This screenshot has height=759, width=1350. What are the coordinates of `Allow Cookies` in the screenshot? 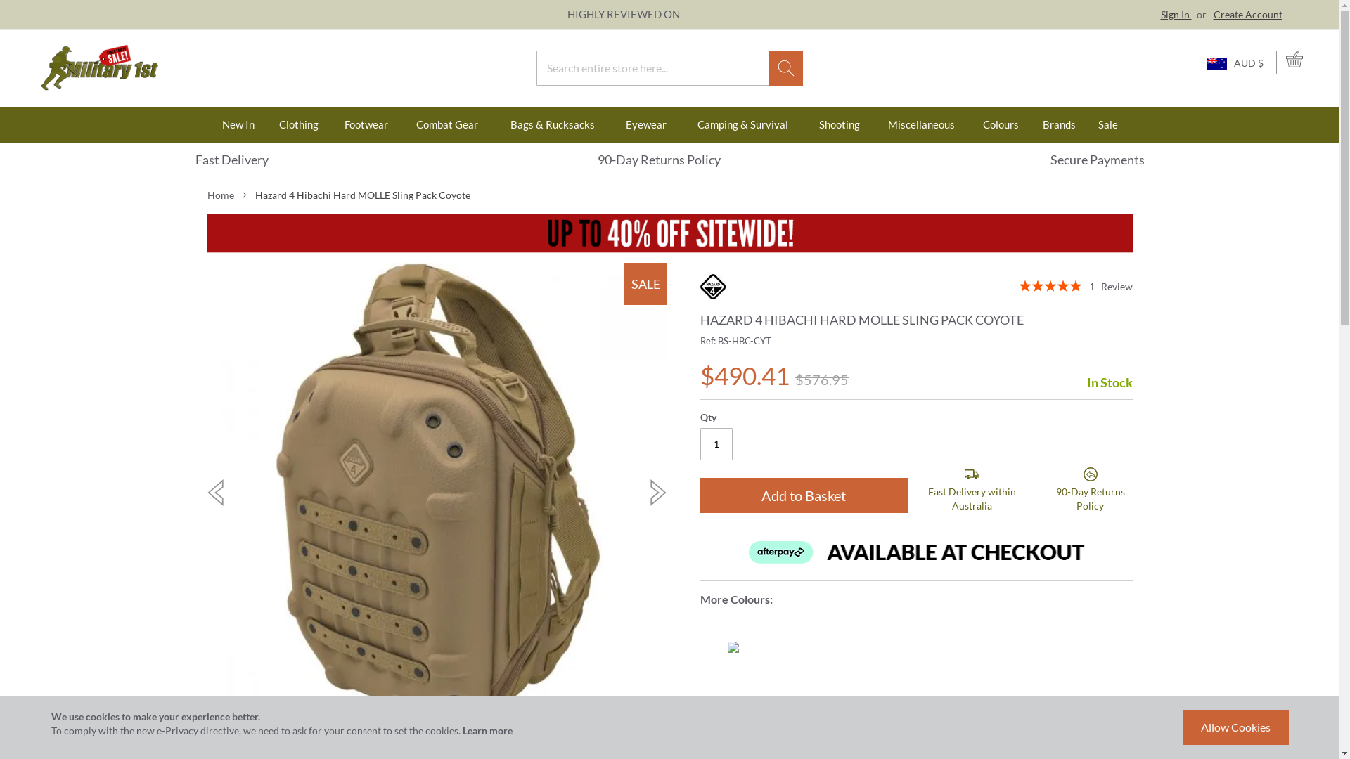 It's located at (1236, 727).